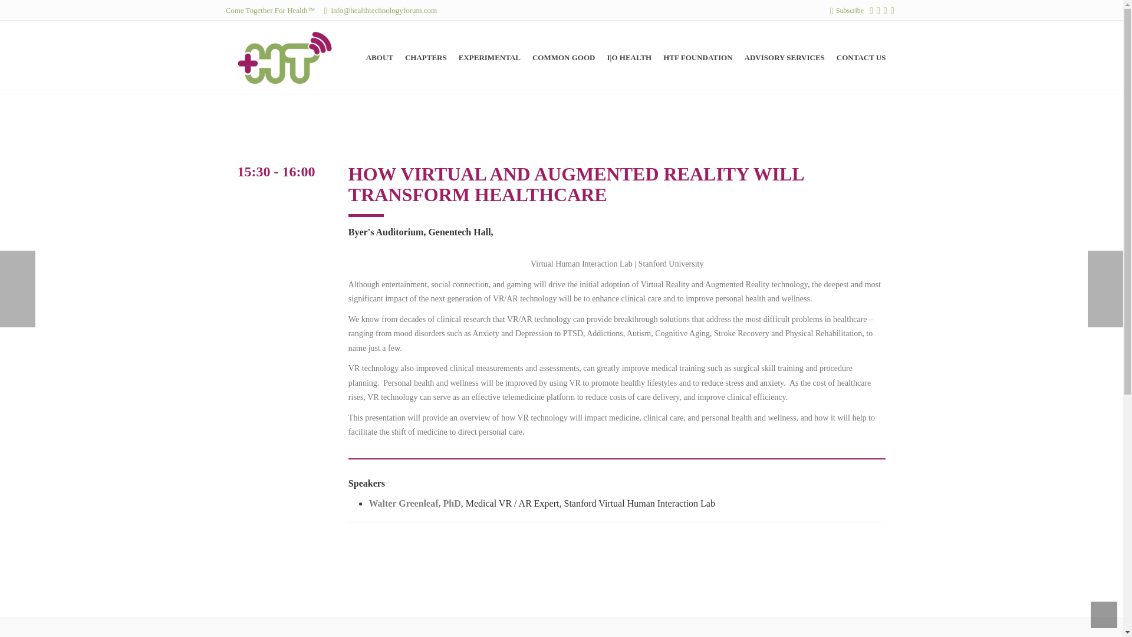 The width and height of the screenshot is (1132, 637). I want to click on EXPERIMENTAL, so click(489, 58).